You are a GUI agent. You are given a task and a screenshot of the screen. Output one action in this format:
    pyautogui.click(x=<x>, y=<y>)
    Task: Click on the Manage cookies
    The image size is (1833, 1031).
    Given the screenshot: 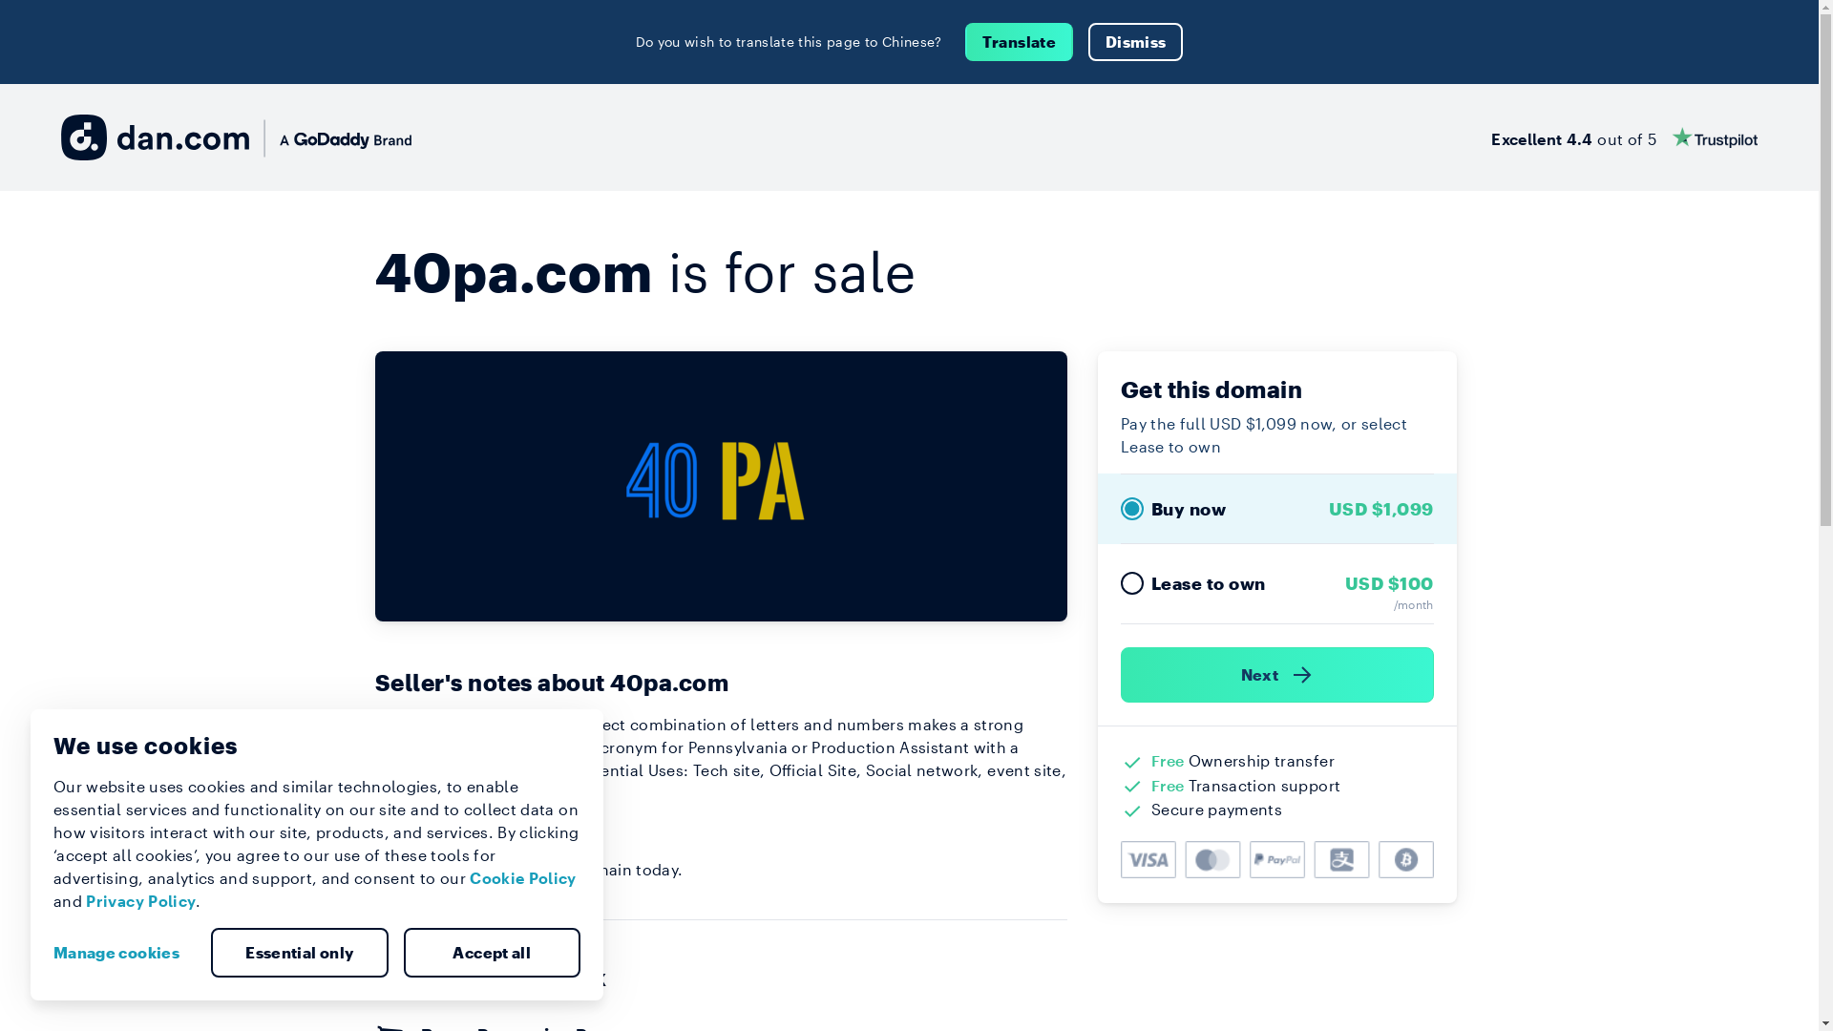 What is the action you would take?
    pyautogui.click(x=124, y=953)
    